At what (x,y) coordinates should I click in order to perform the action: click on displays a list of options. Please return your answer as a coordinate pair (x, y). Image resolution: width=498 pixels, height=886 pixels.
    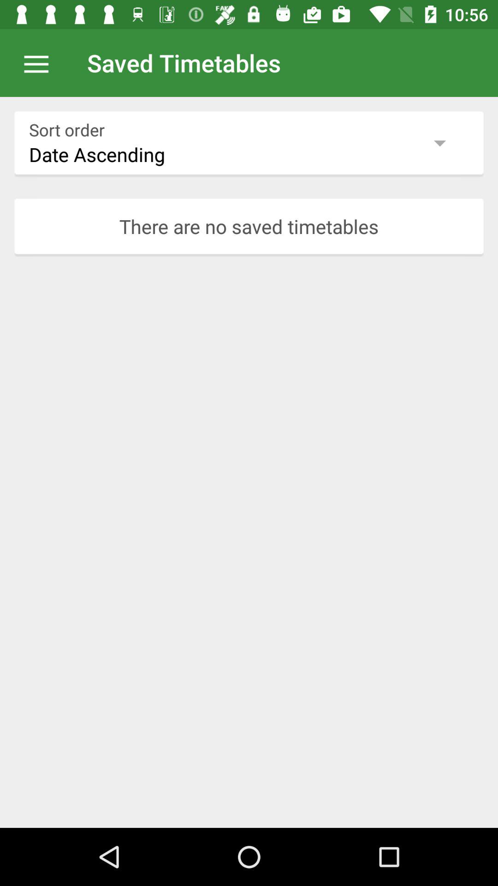
    Looking at the image, I should click on (41, 63).